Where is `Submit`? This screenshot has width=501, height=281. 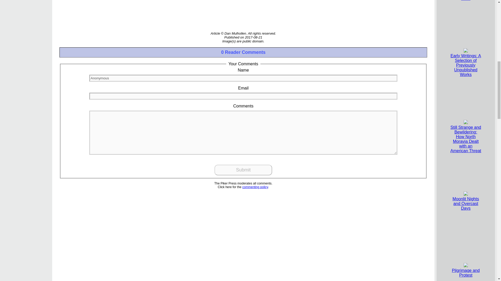
Submit is located at coordinates (243, 170).